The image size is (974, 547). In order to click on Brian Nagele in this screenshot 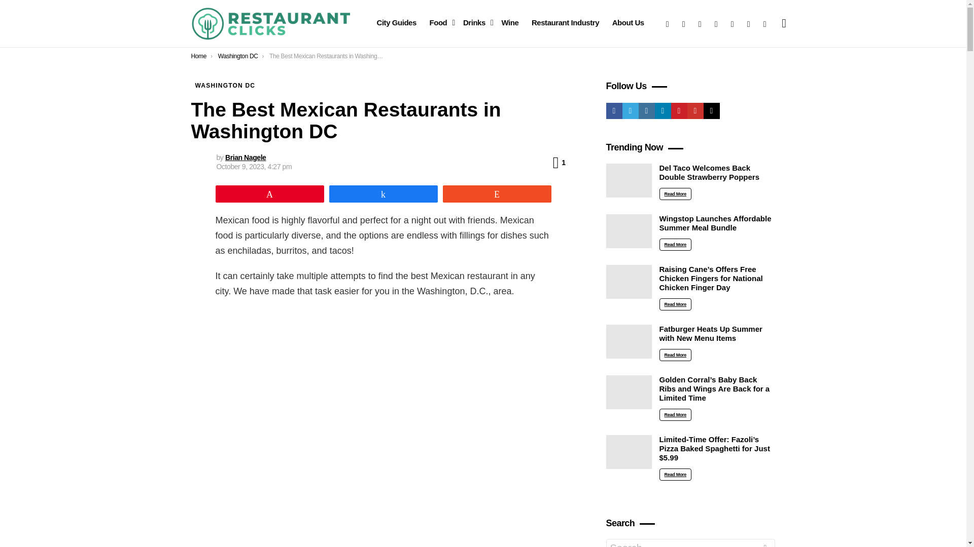, I will do `click(246, 157)`.